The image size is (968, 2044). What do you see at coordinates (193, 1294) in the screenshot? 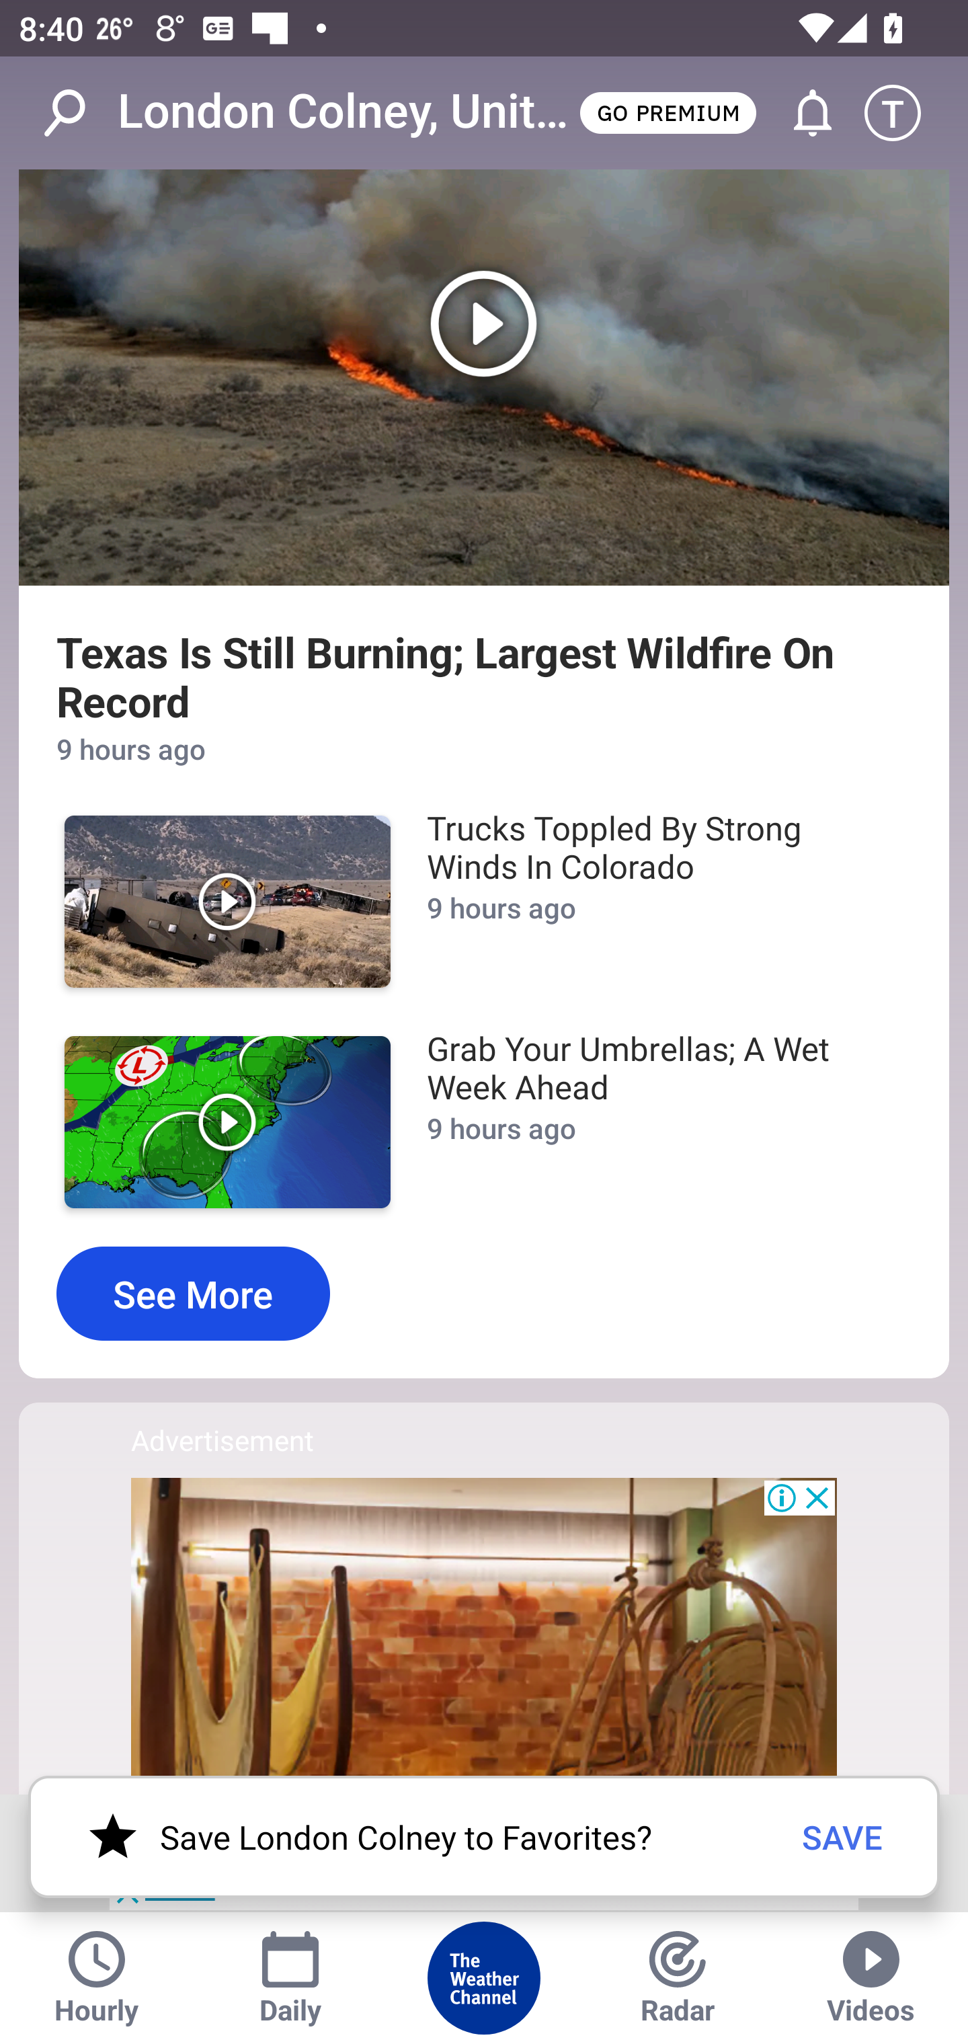
I see `See More` at bounding box center [193, 1294].